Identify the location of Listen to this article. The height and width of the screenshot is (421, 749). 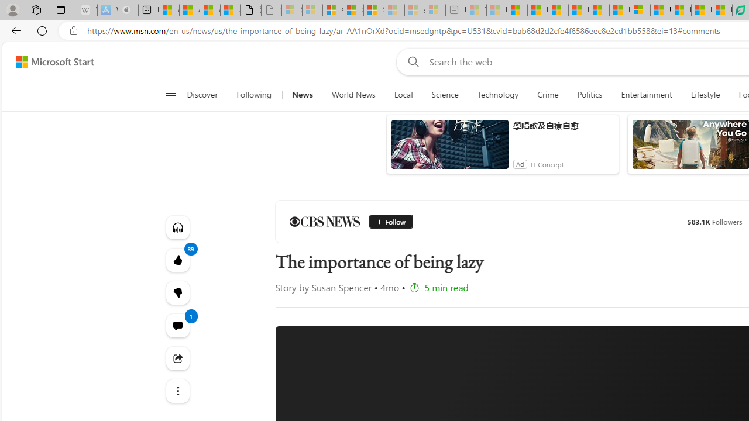
(177, 227).